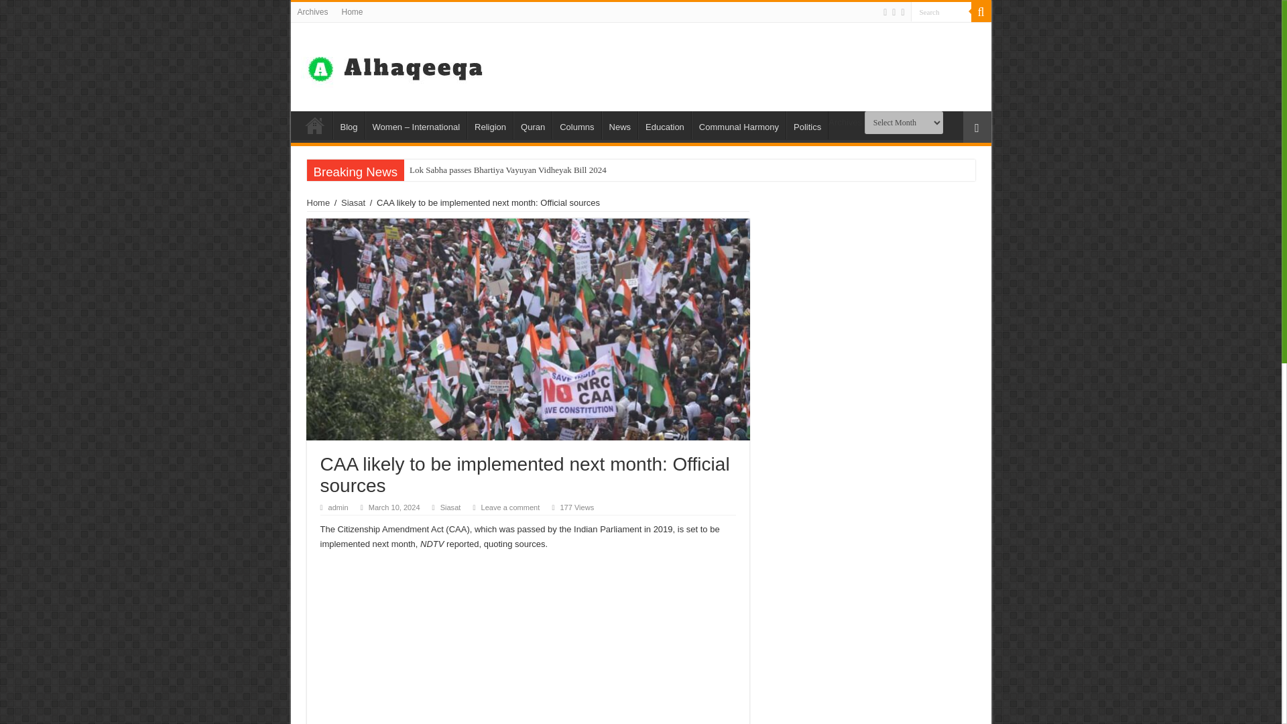 Image resolution: width=1287 pixels, height=724 pixels. What do you see at coordinates (665, 125) in the screenshot?
I see `Education` at bounding box center [665, 125].